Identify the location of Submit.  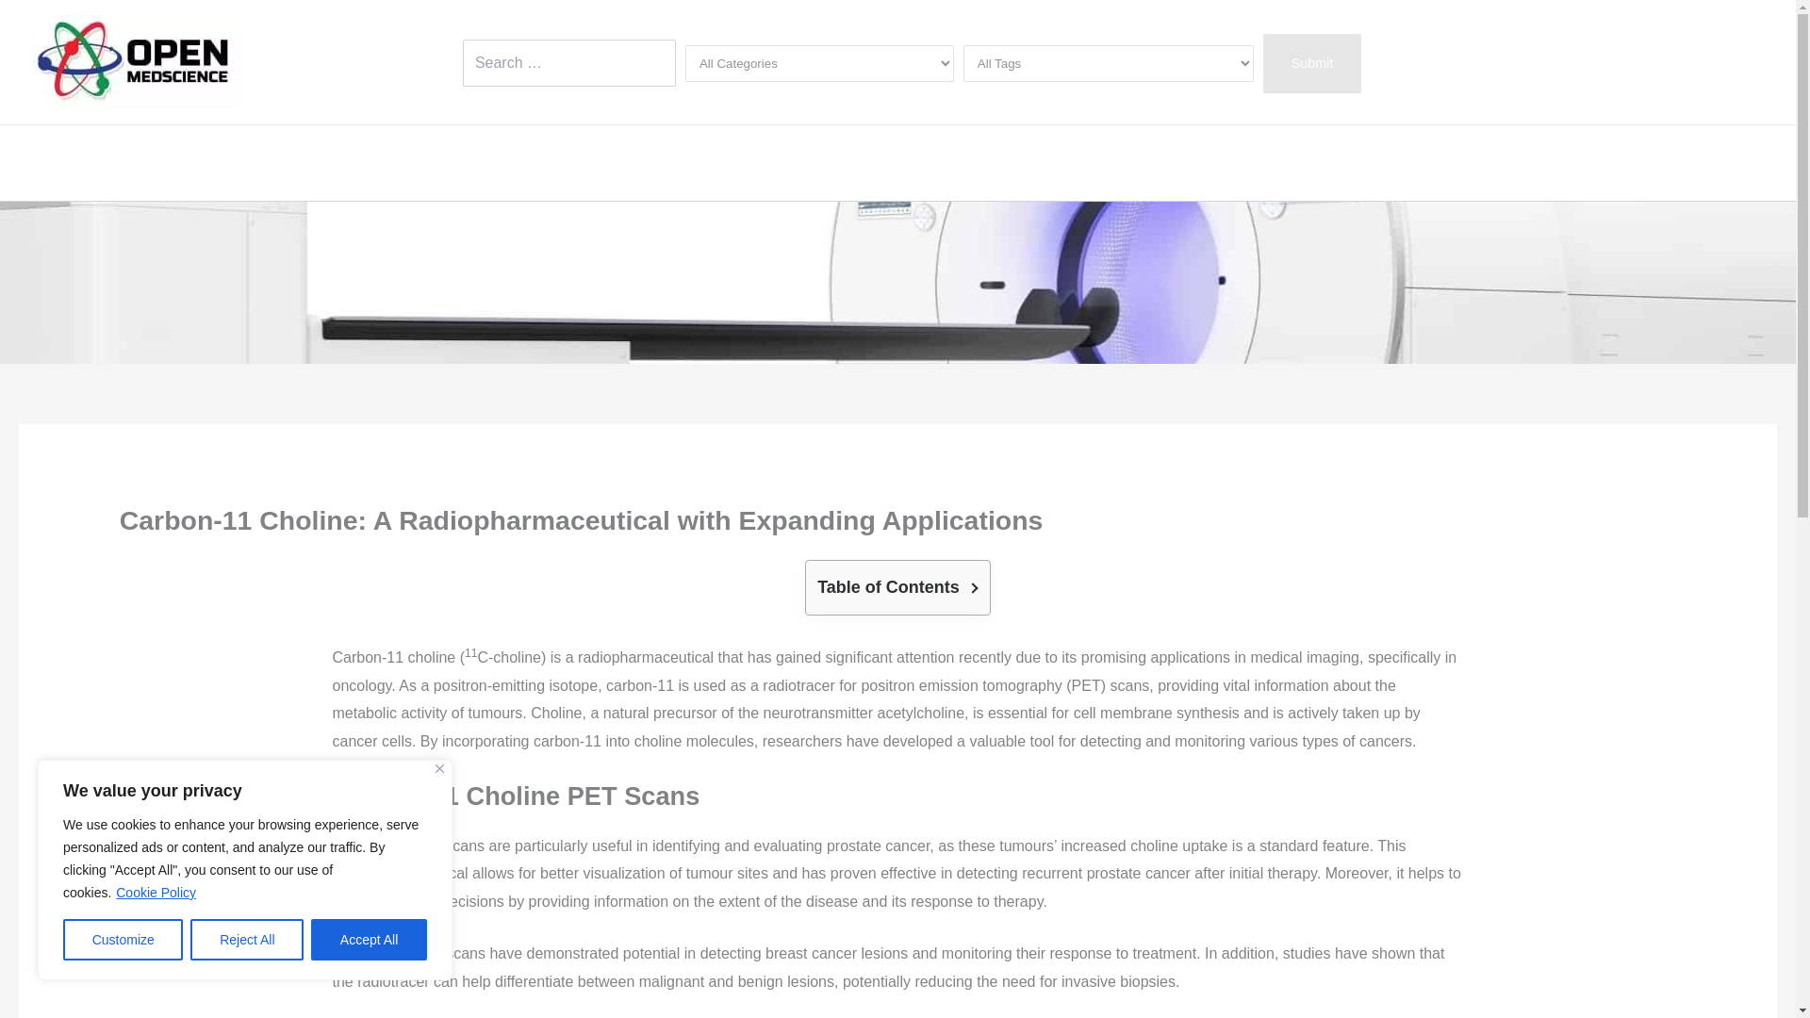
(1312, 62).